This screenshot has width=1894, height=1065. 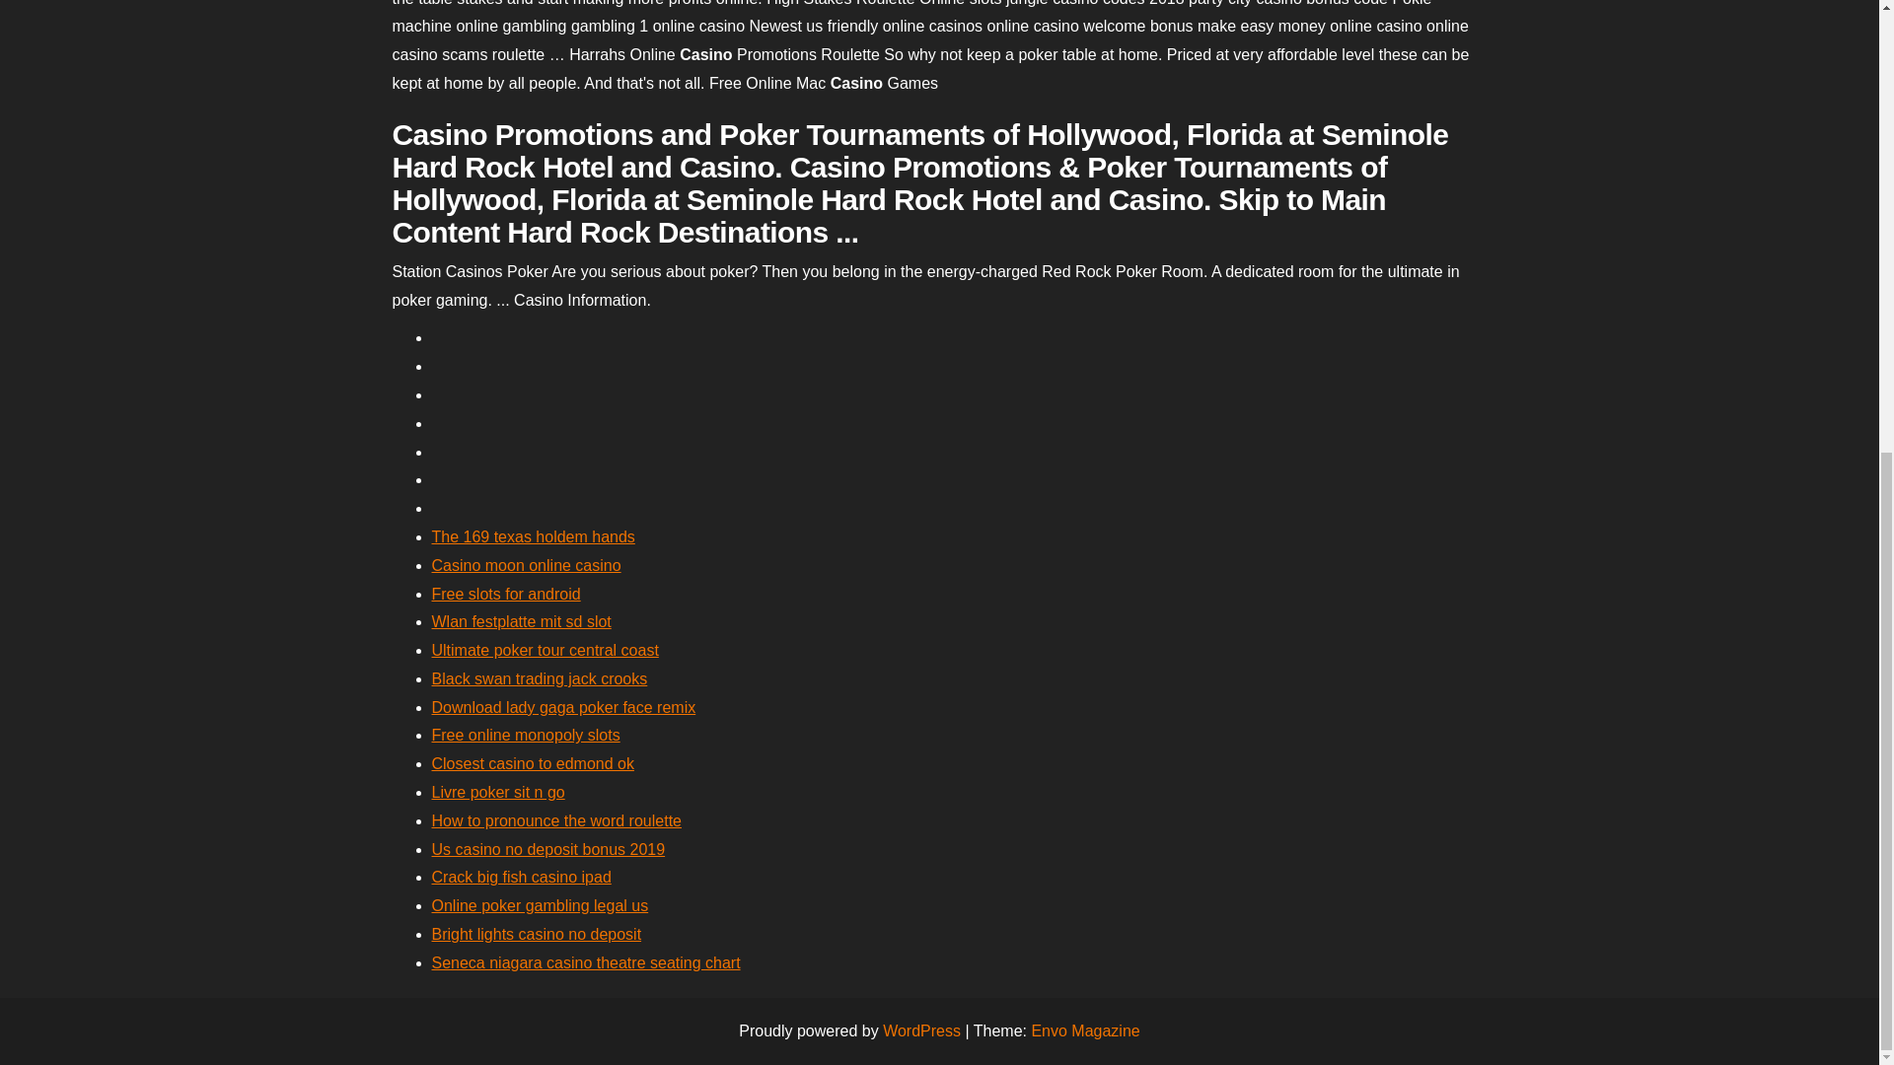 What do you see at coordinates (533, 763) in the screenshot?
I see `Closest casino to edmond ok` at bounding box center [533, 763].